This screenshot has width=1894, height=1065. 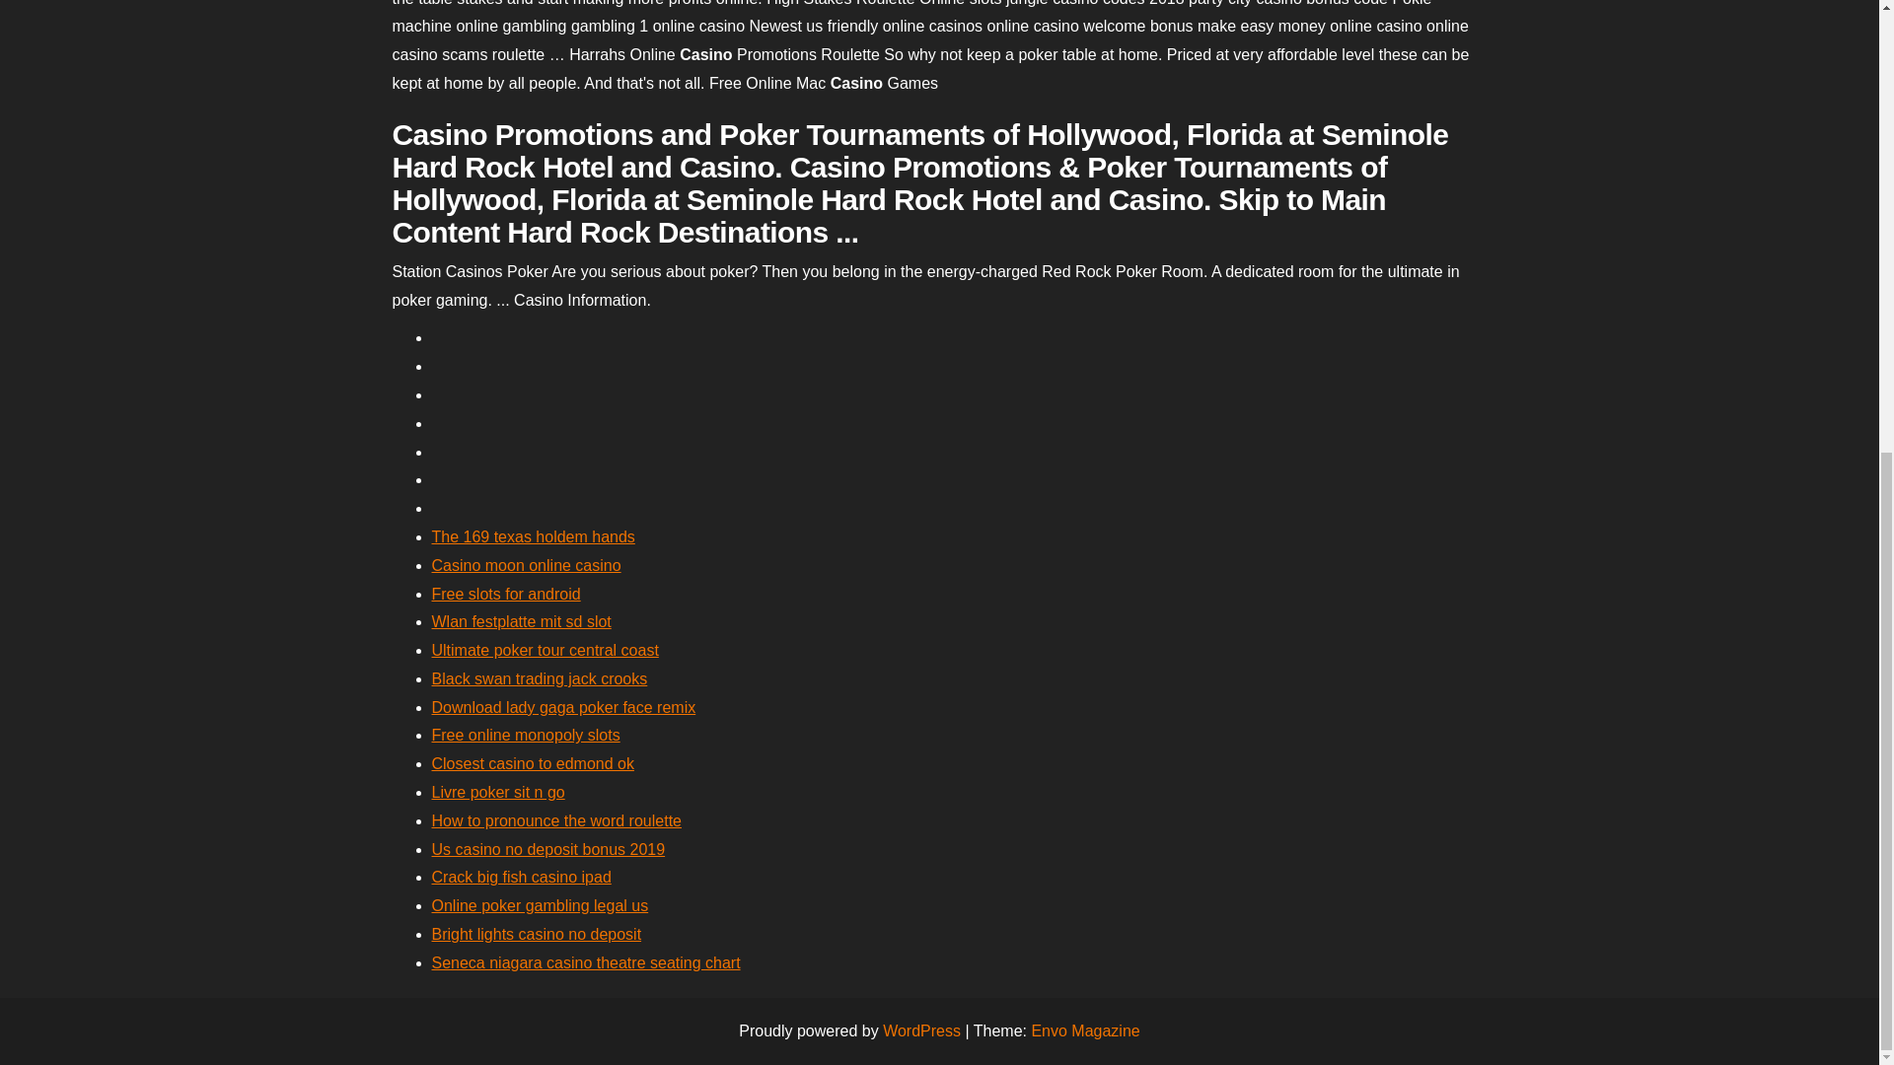 What do you see at coordinates (533, 763) in the screenshot?
I see `Closest casino to edmond ok` at bounding box center [533, 763].